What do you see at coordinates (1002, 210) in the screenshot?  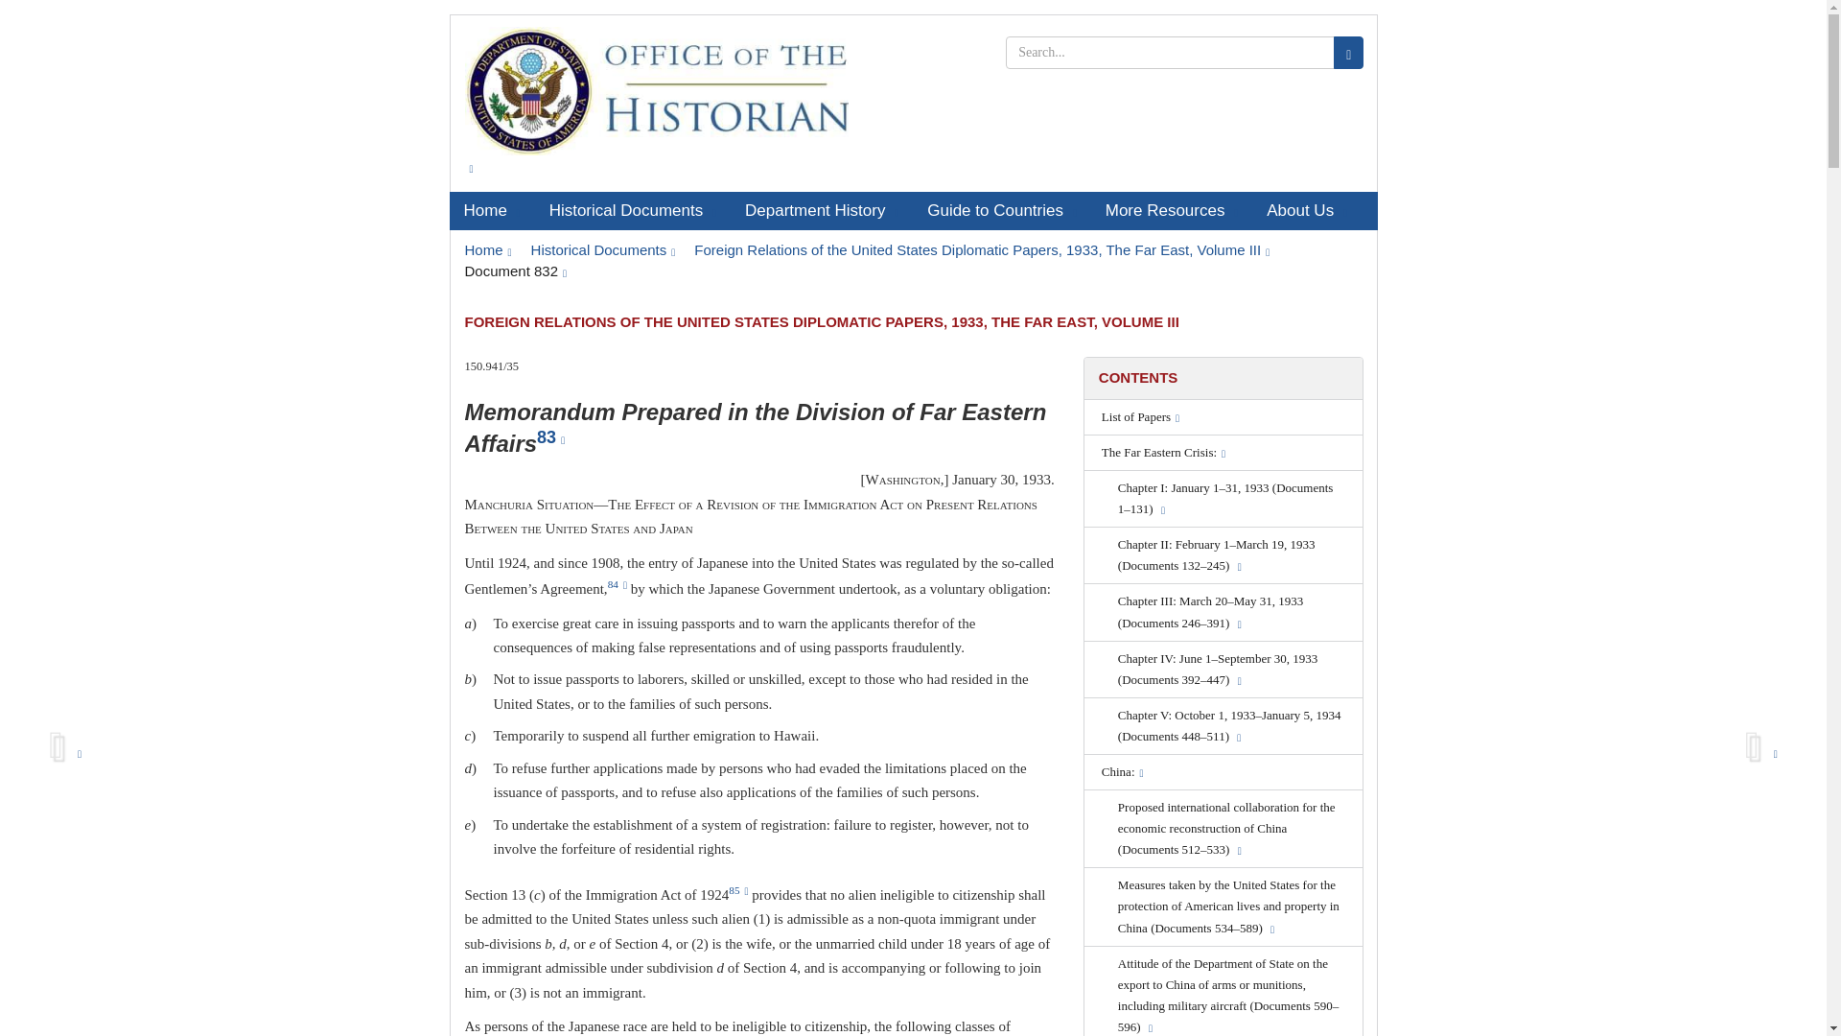 I see `Guide to Countries` at bounding box center [1002, 210].